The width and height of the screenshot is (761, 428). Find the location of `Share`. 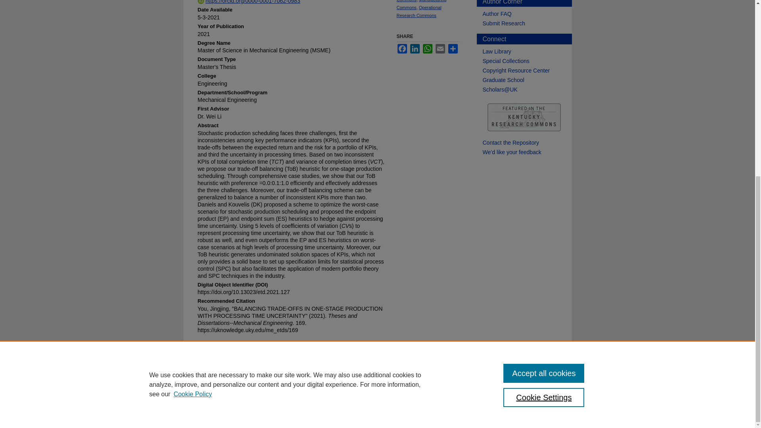

Share is located at coordinates (453, 49).